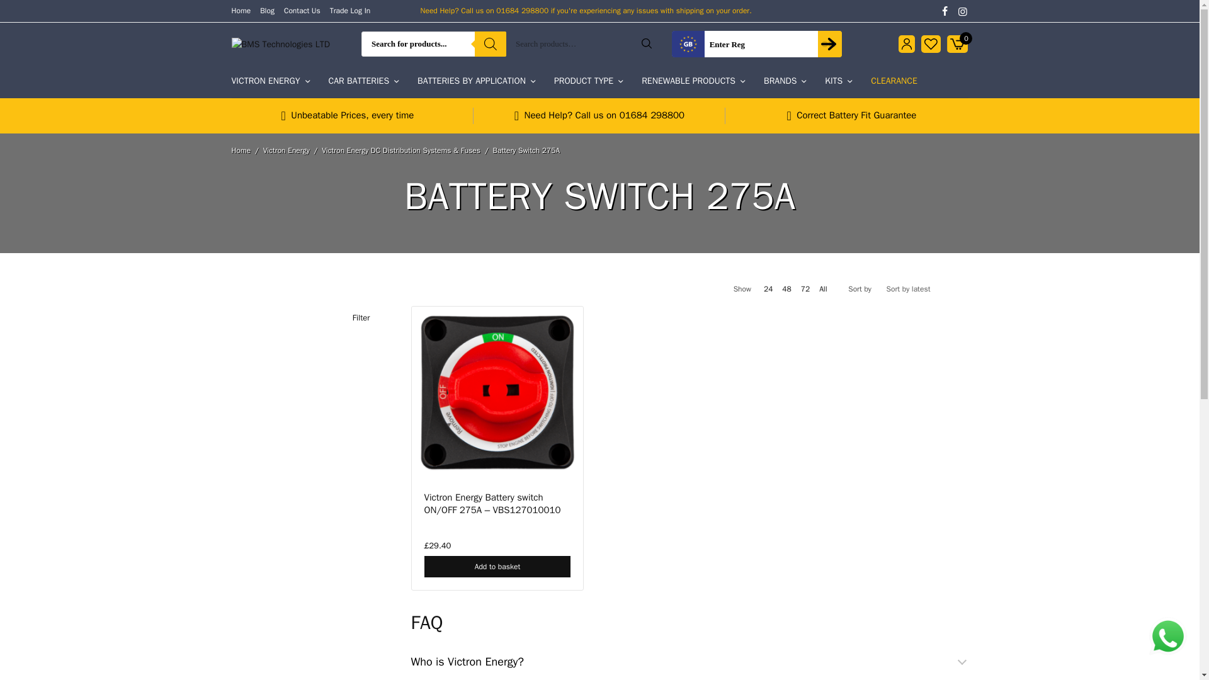 The width and height of the screenshot is (1209, 680). Describe the element at coordinates (271, 81) in the screenshot. I see `VICTRON ENERGY` at that location.